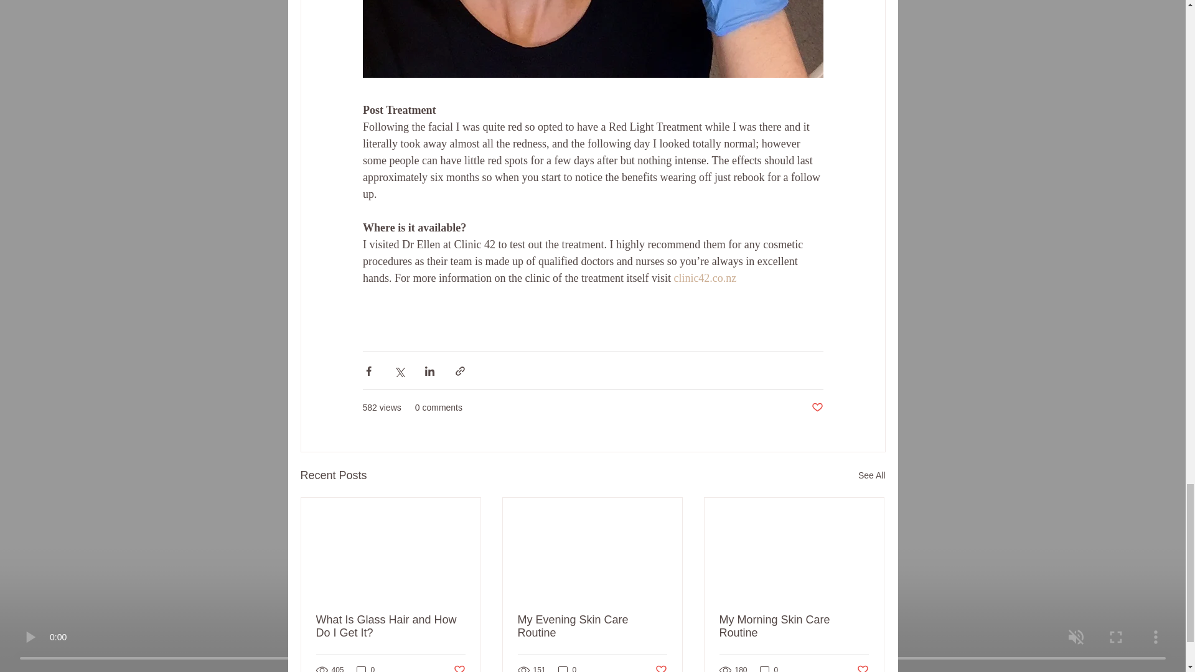 The image size is (1195, 672). I want to click on Post not marked as liked, so click(817, 408).